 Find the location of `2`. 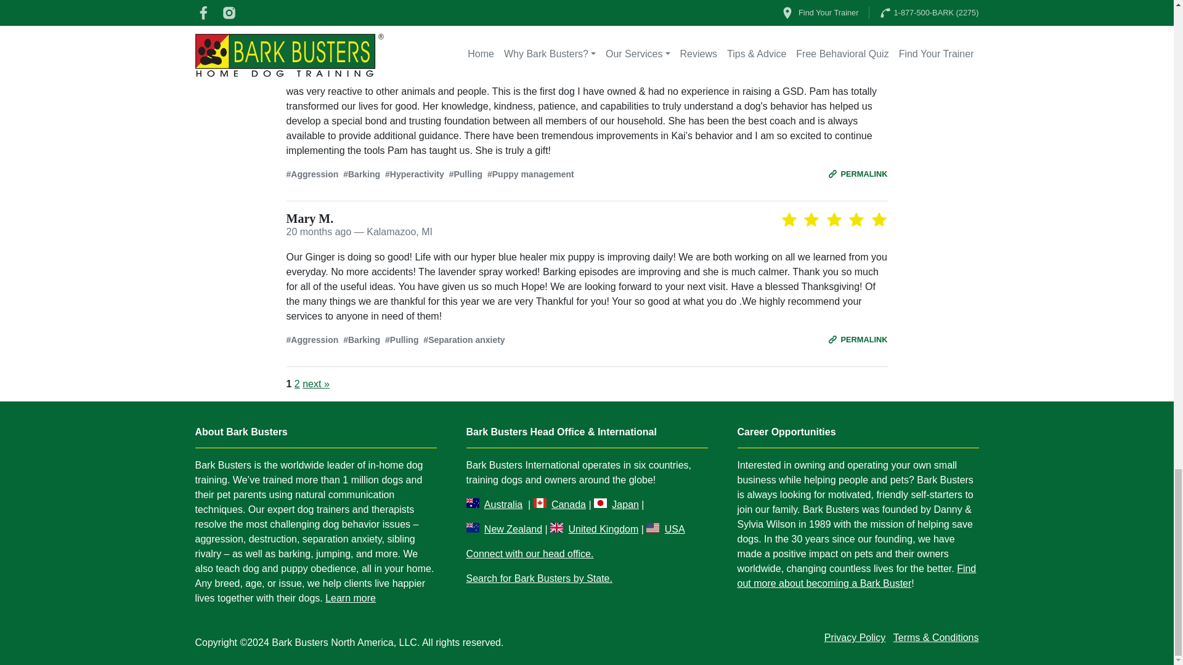

2 is located at coordinates (297, 383).